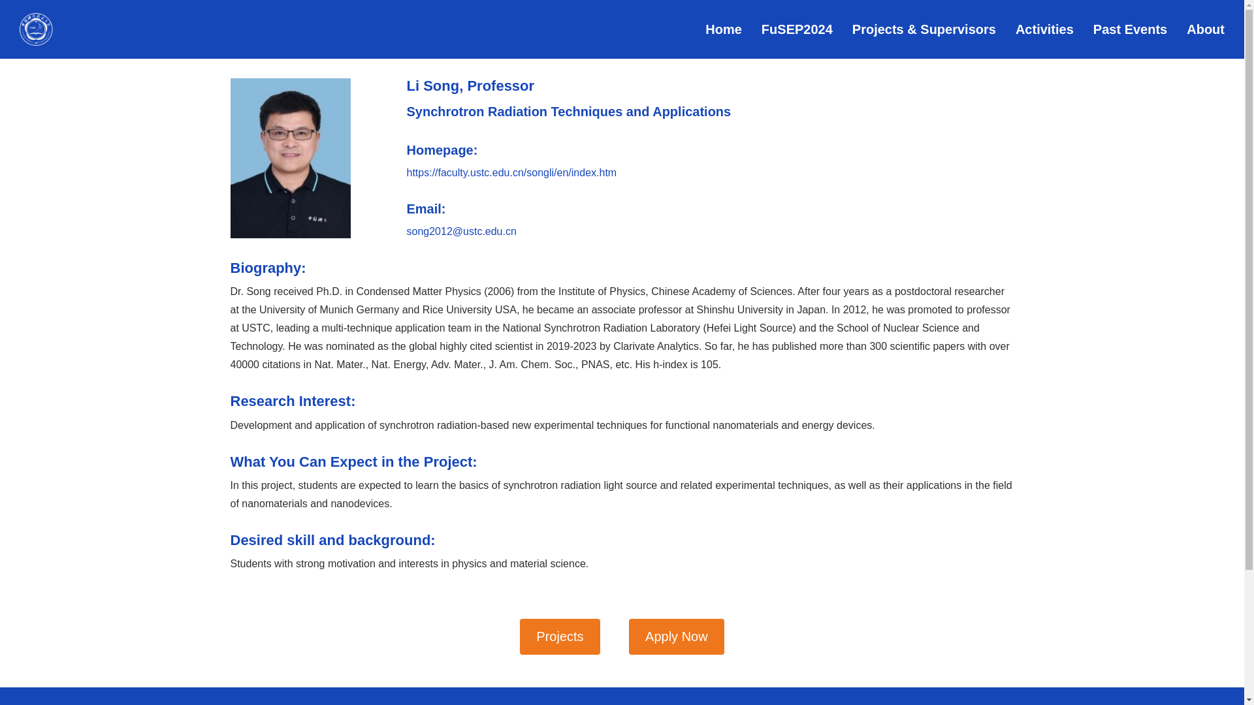 The image size is (1254, 705). What do you see at coordinates (559, 637) in the screenshot?
I see `Projects` at bounding box center [559, 637].